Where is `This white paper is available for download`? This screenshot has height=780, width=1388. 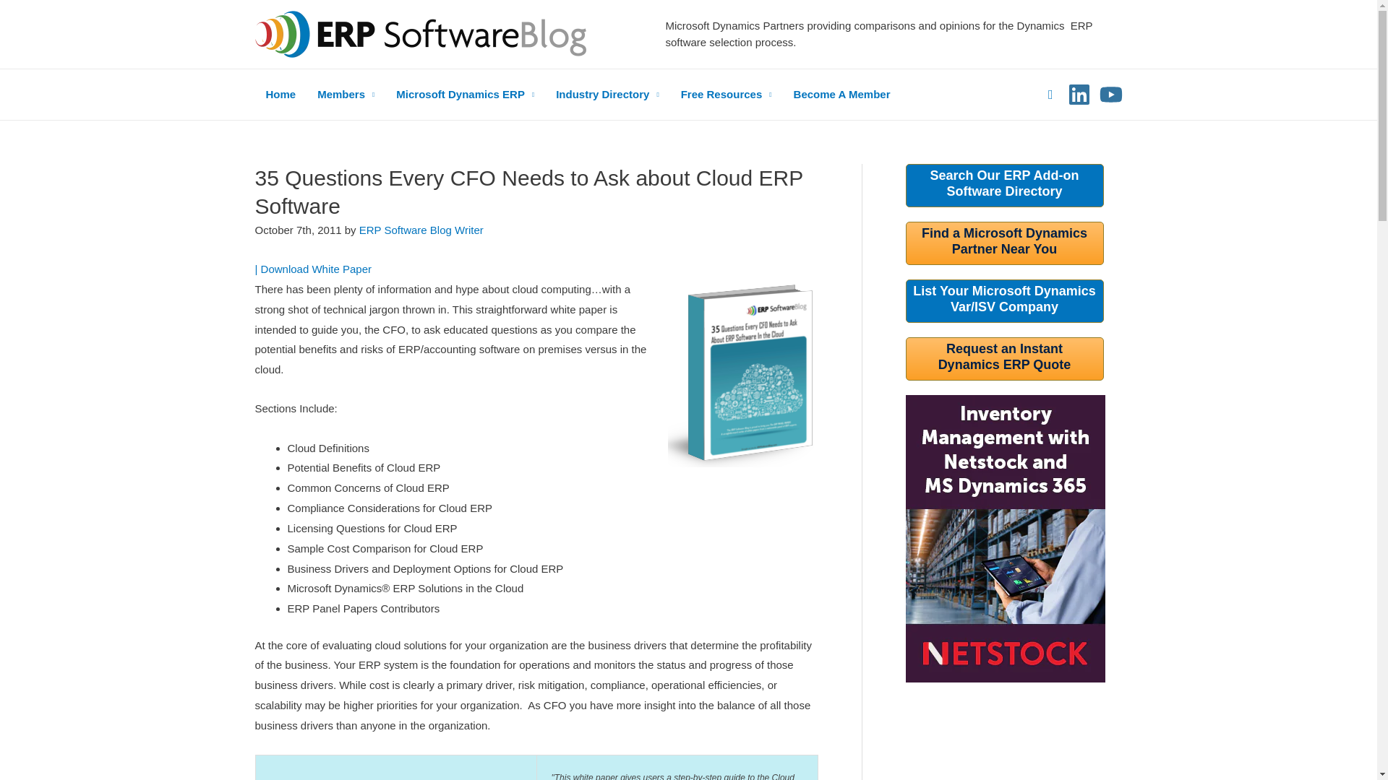
This white paper is available for download is located at coordinates (316, 269).